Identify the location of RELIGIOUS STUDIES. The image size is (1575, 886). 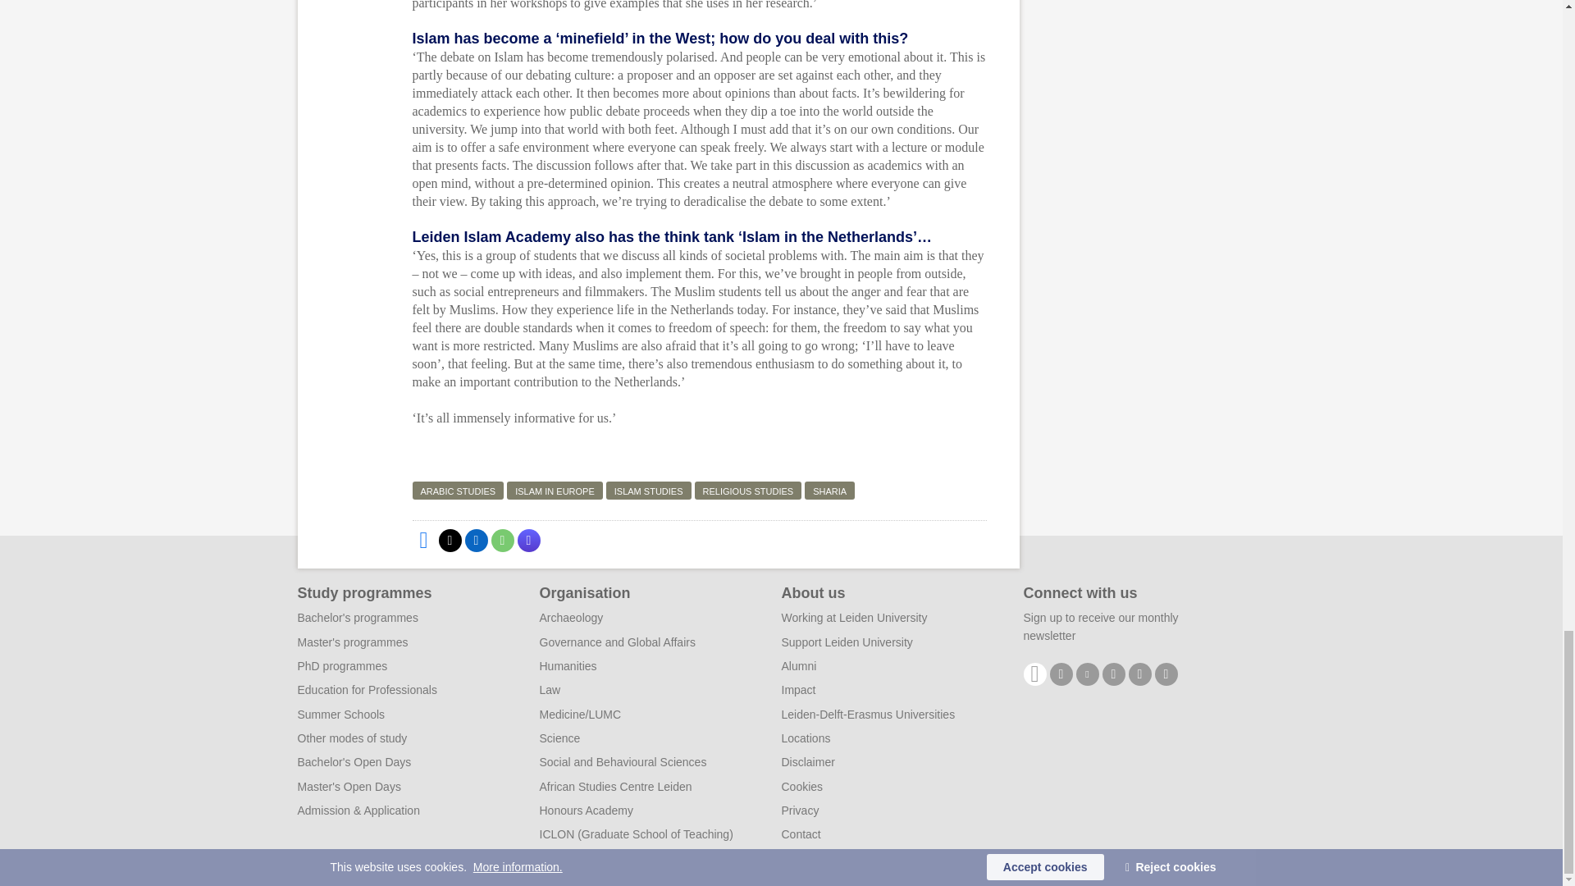
(748, 491).